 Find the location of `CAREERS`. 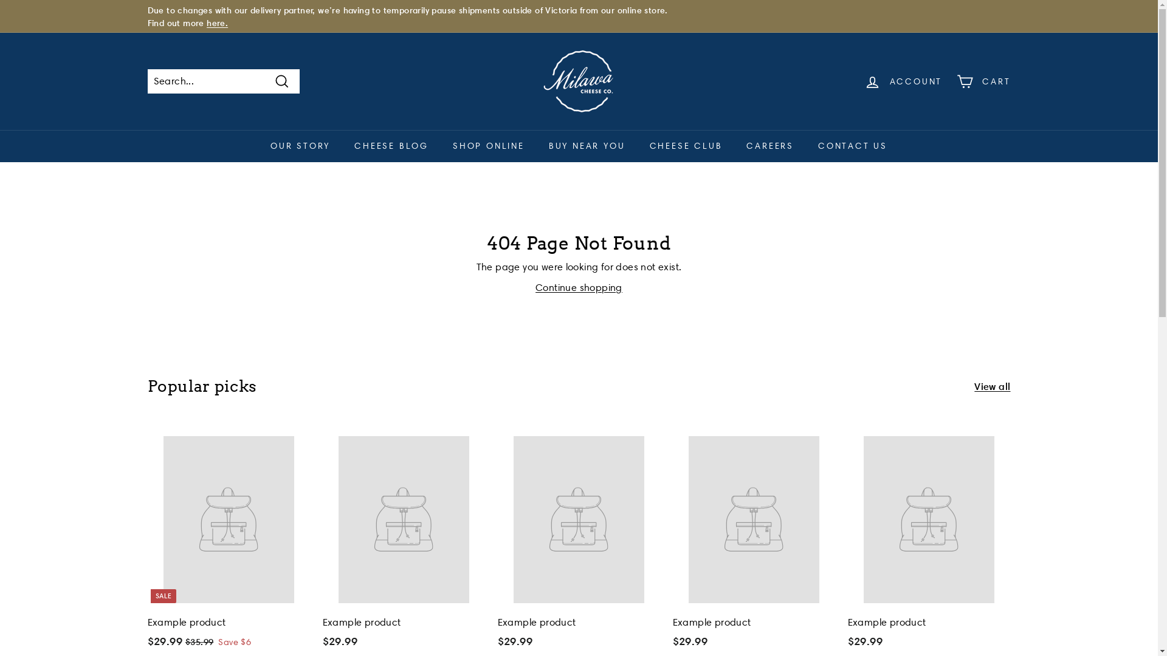

CAREERS is located at coordinates (770, 146).